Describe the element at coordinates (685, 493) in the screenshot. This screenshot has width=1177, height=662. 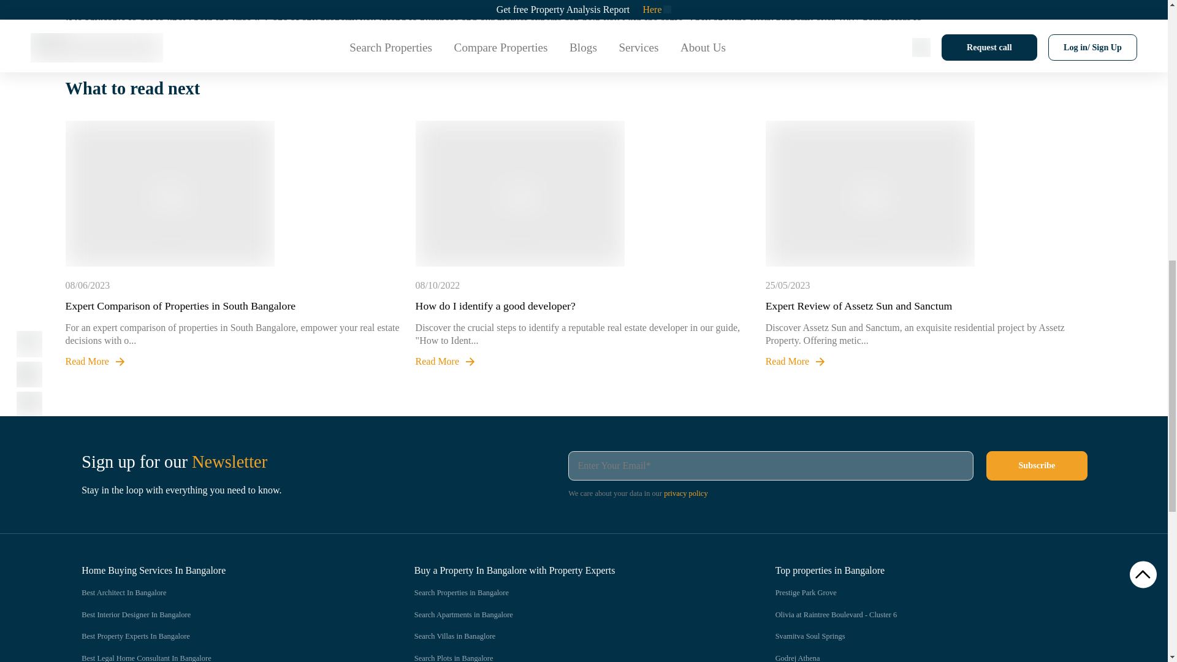
I see `privacy policy` at that location.